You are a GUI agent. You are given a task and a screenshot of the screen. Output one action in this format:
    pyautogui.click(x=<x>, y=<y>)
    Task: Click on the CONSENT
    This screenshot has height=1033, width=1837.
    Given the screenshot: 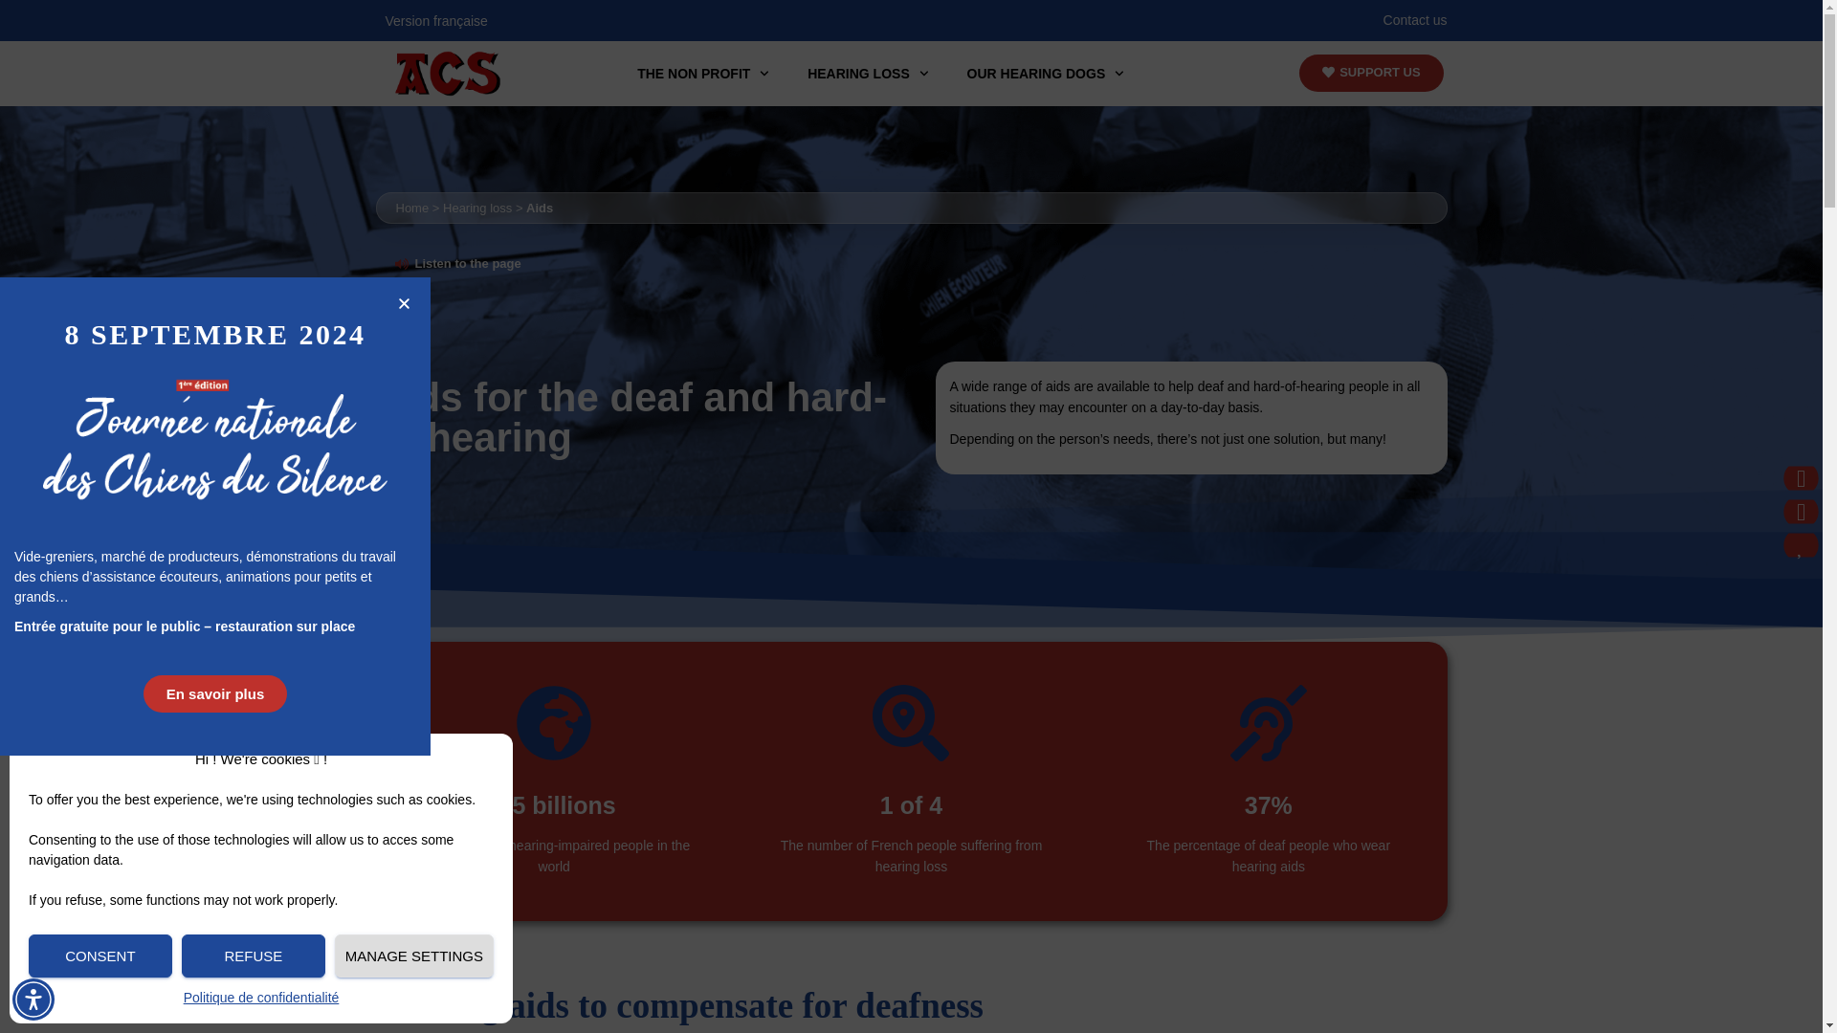 What is the action you would take?
    pyautogui.click(x=100, y=956)
    